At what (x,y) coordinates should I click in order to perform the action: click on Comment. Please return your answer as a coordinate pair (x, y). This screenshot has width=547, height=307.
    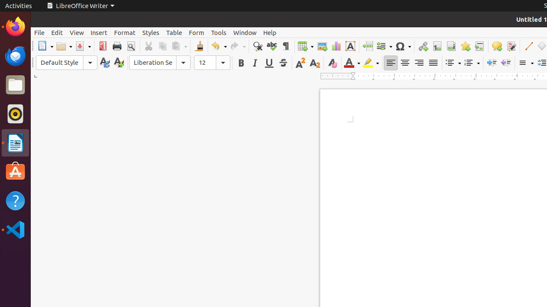
    Looking at the image, I should click on (497, 46).